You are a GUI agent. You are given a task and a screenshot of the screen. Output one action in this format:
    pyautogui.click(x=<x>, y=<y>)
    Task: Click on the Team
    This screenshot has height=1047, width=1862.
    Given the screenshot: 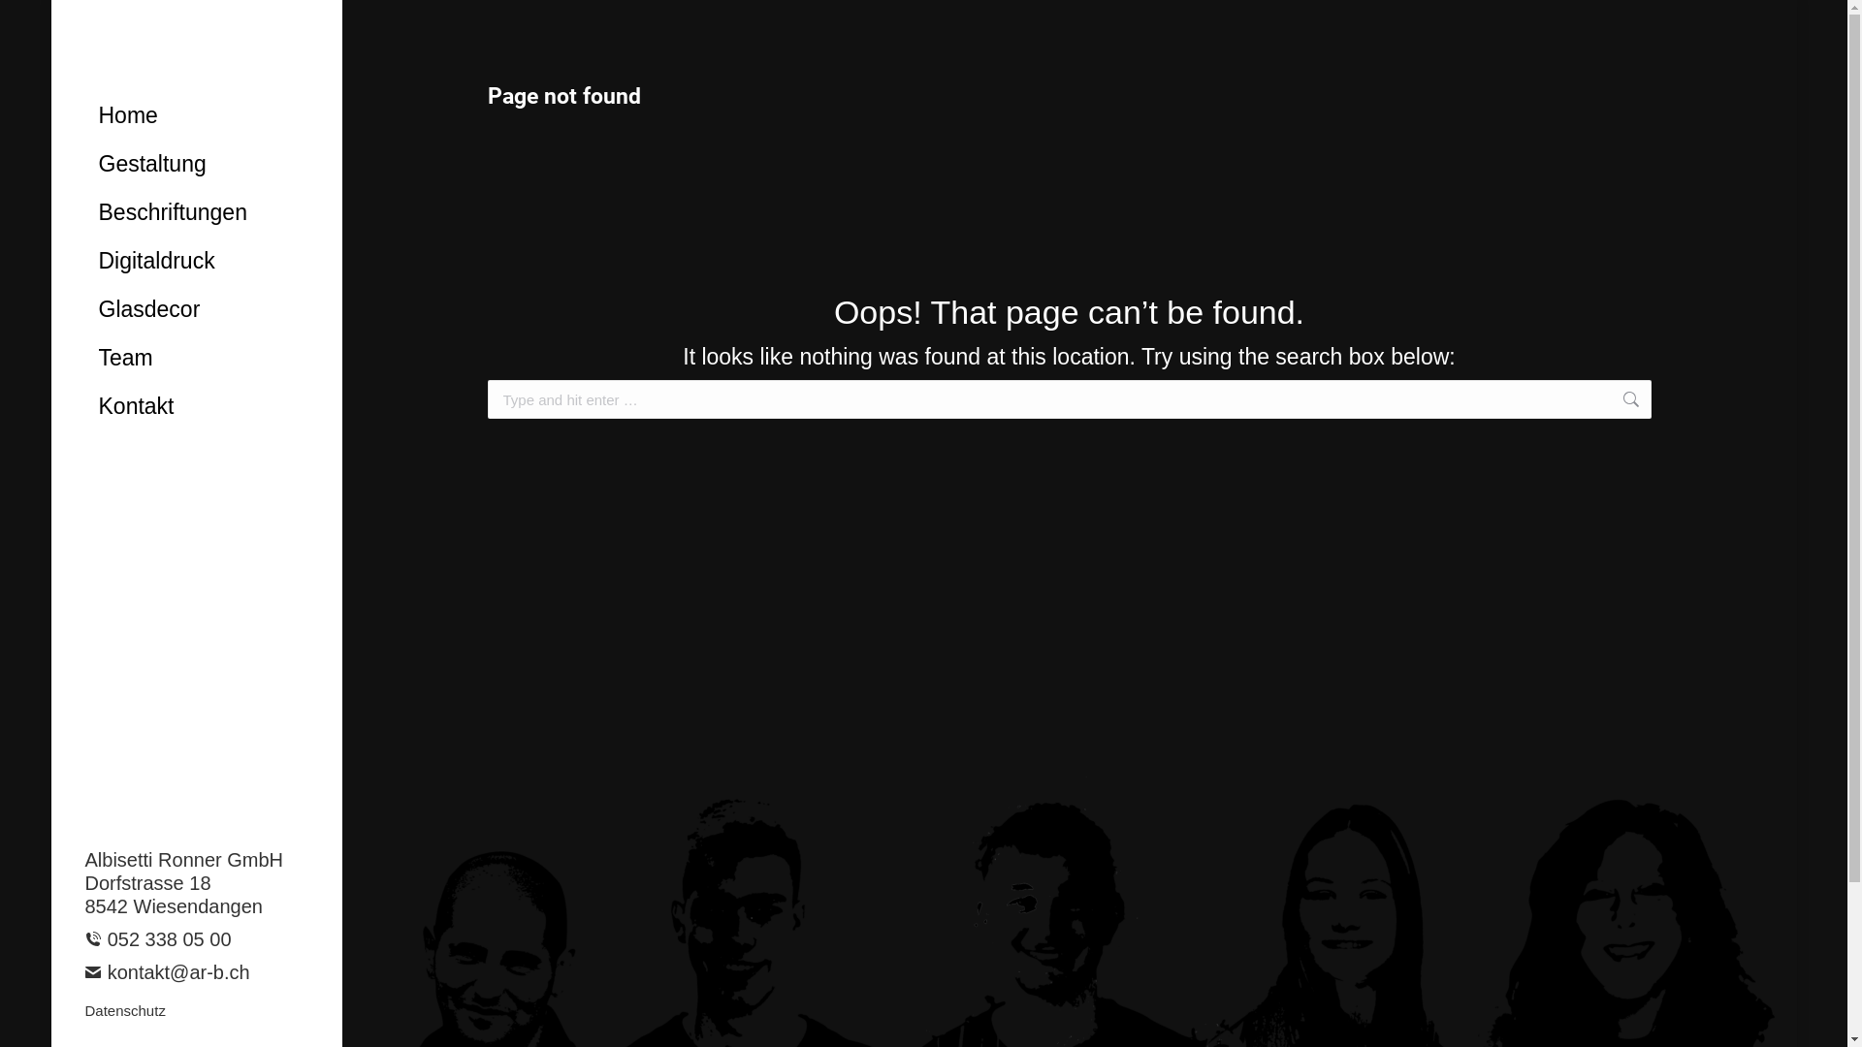 What is the action you would take?
    pyautogui.click(x=211, y=359)
    